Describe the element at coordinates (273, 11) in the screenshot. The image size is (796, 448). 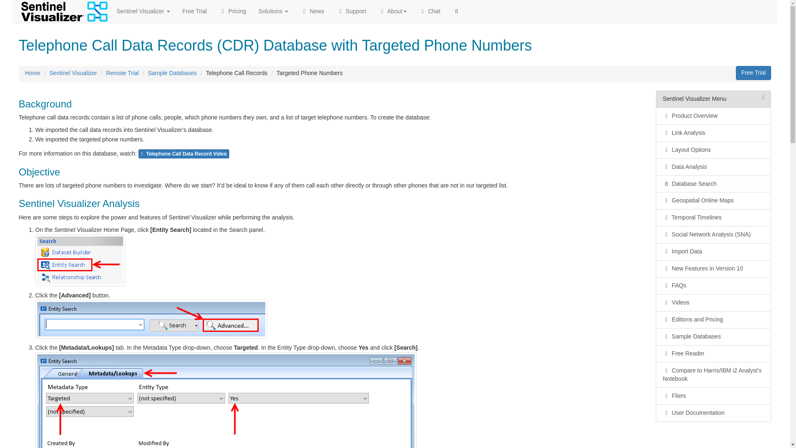
I see `Solutions` at that location.